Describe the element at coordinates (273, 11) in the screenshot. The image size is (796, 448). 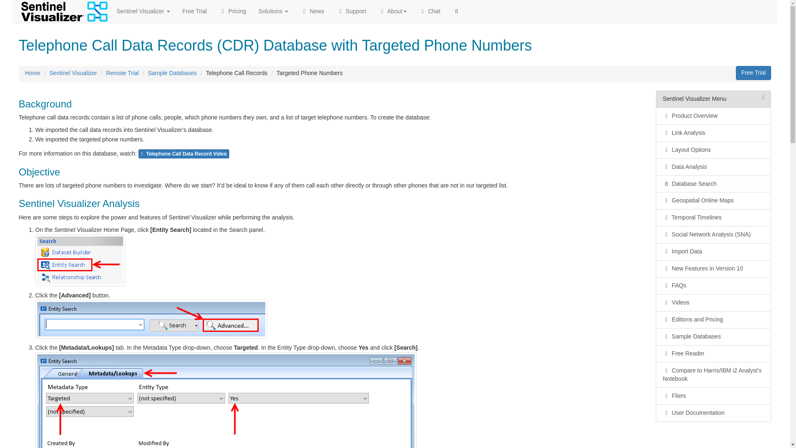
I see `Solutions` at that location.